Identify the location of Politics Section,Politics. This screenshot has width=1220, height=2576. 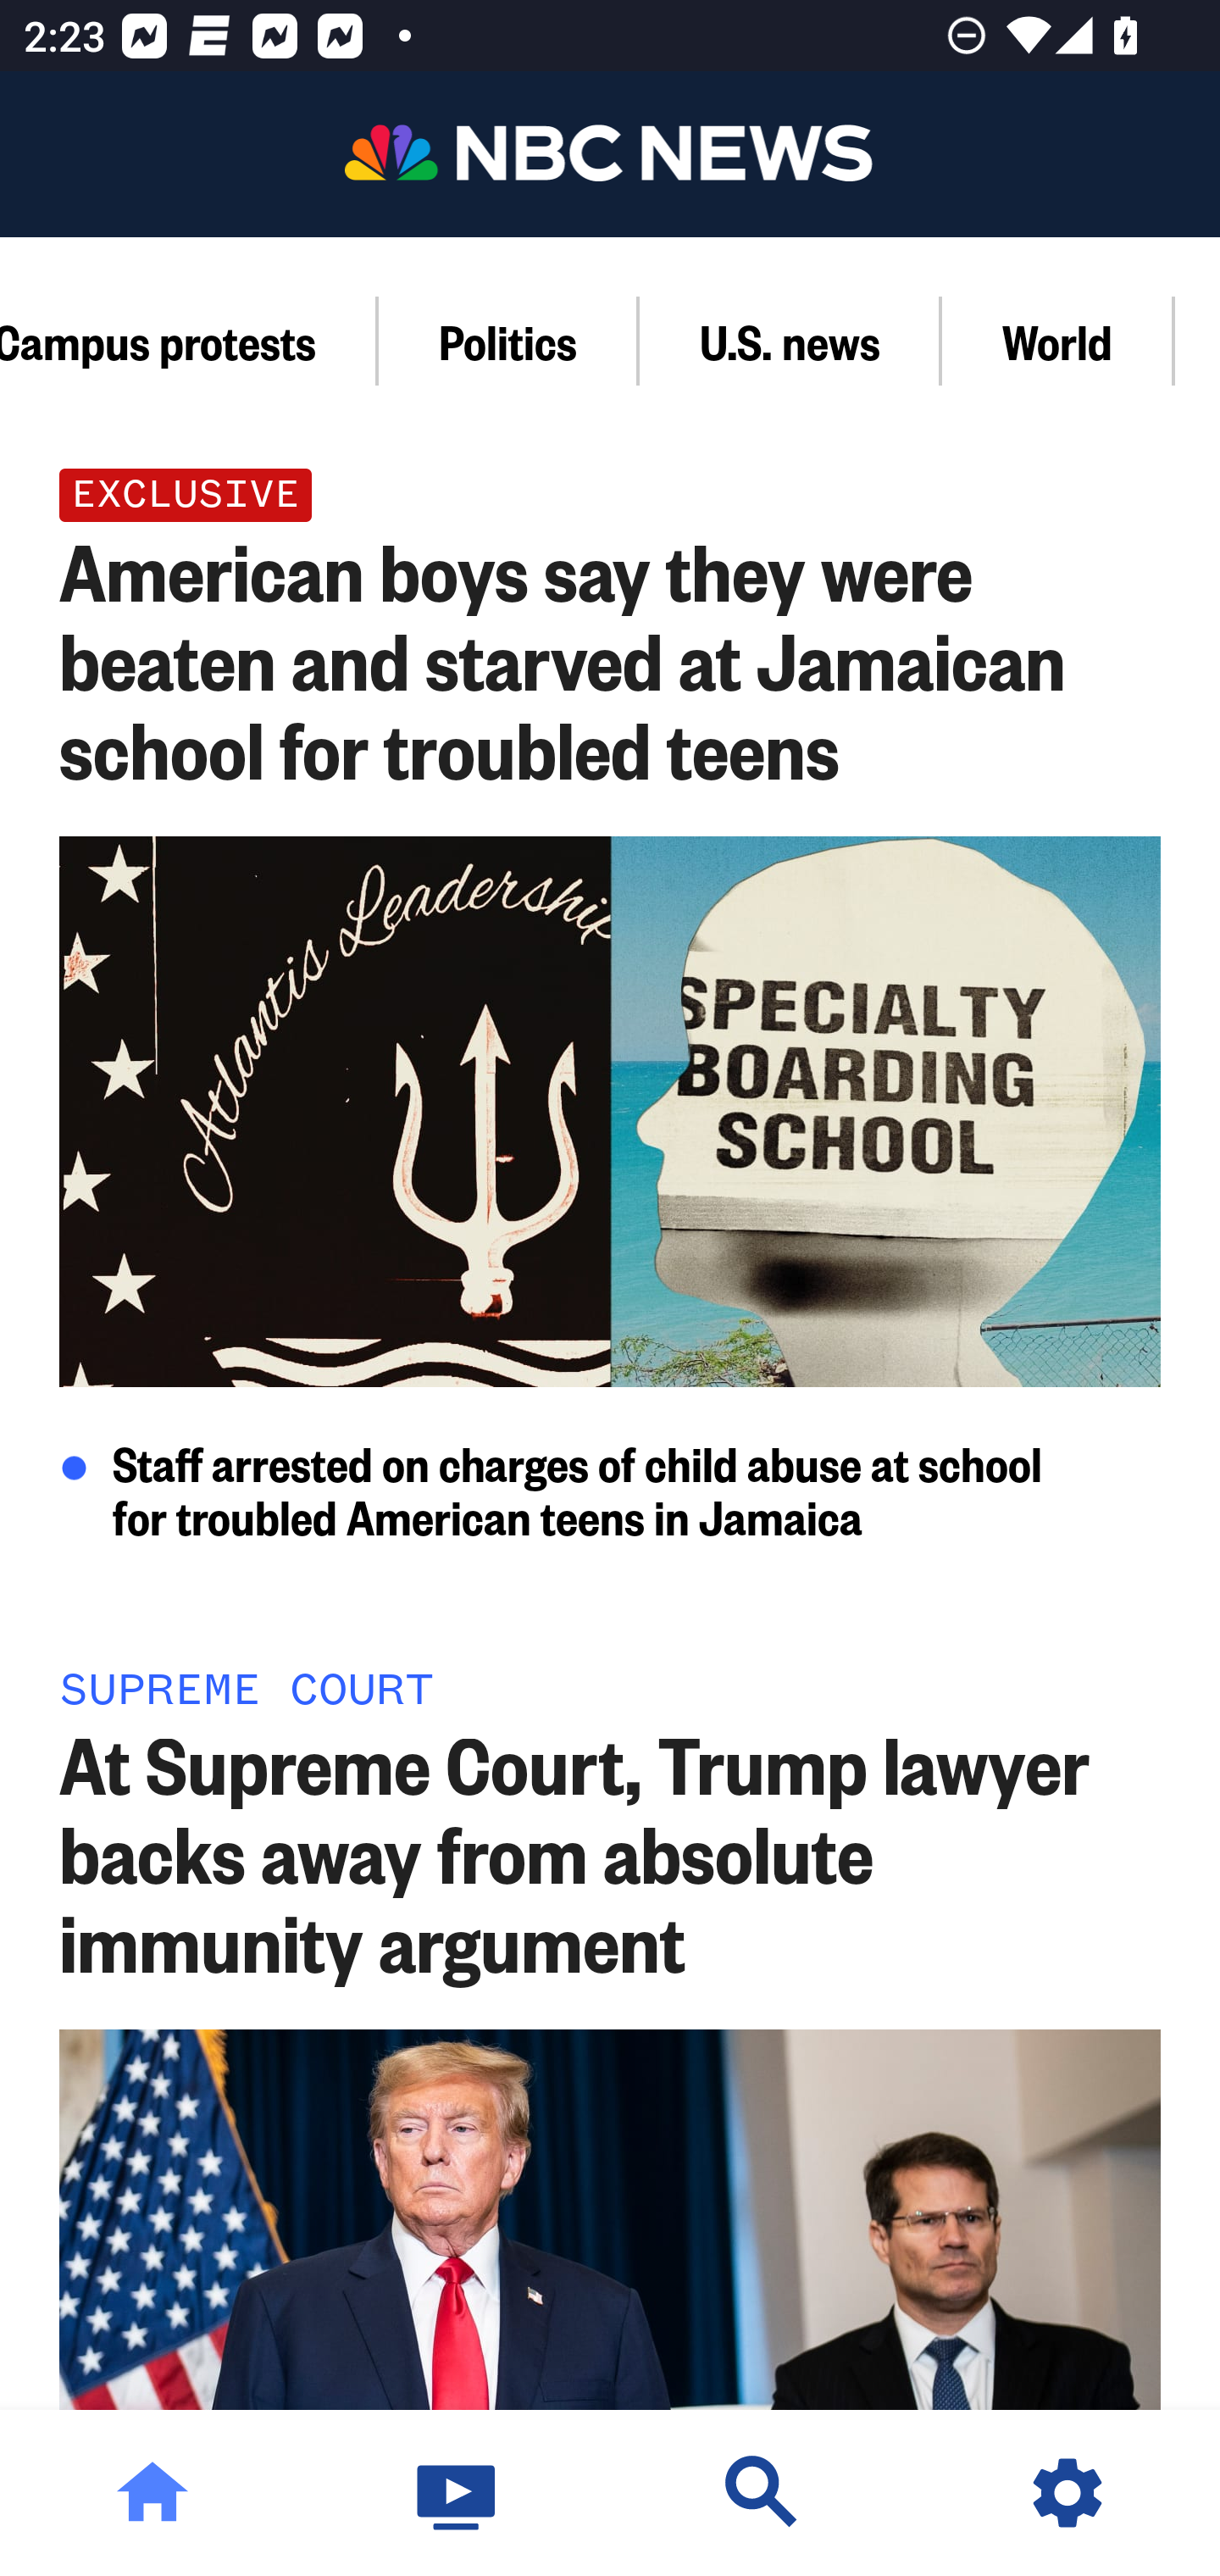
(508, 341).